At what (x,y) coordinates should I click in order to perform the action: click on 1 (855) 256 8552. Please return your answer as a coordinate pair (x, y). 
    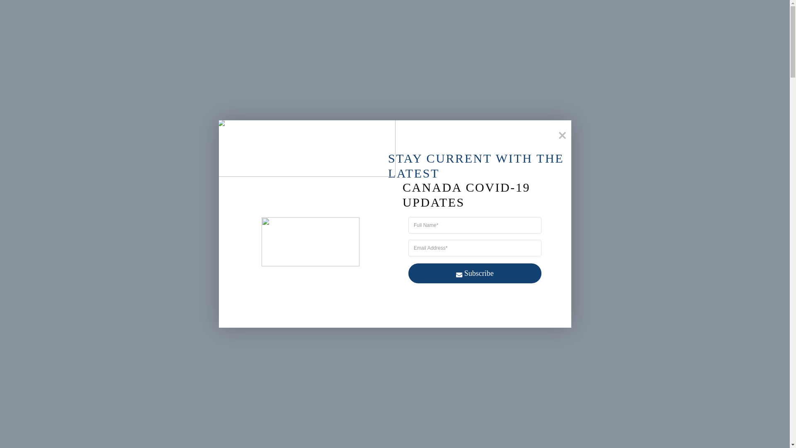
    Looking at the image, I should click on (571, 20).